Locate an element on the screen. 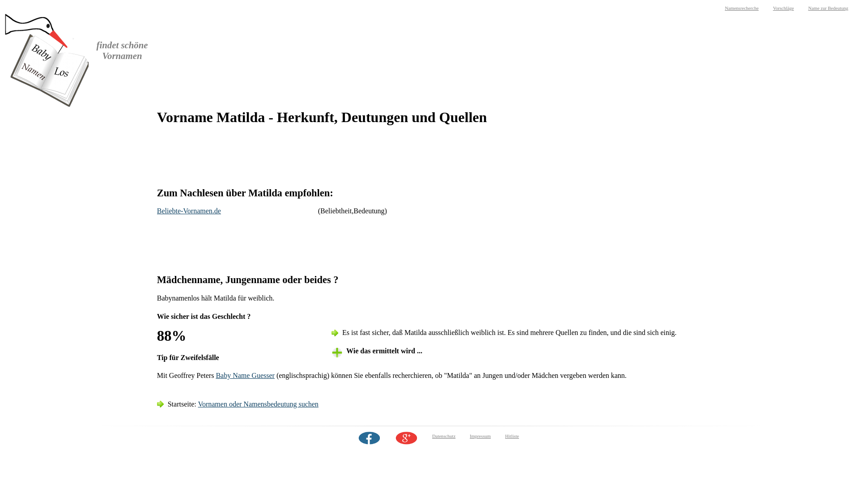 The width and height of the screenshot is (859, 483). Namensrecherche is located at coordinates (742, 8).